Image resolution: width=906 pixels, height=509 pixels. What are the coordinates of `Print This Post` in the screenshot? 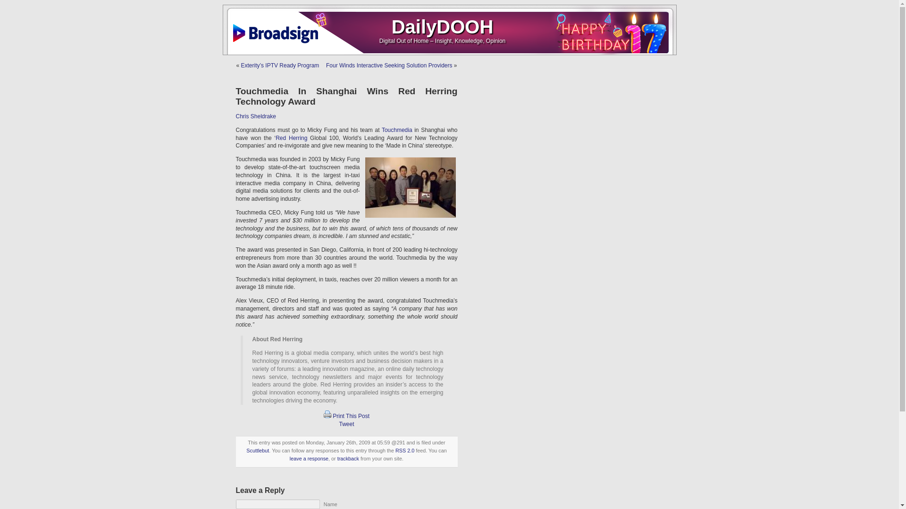 It's located at (327, 416).